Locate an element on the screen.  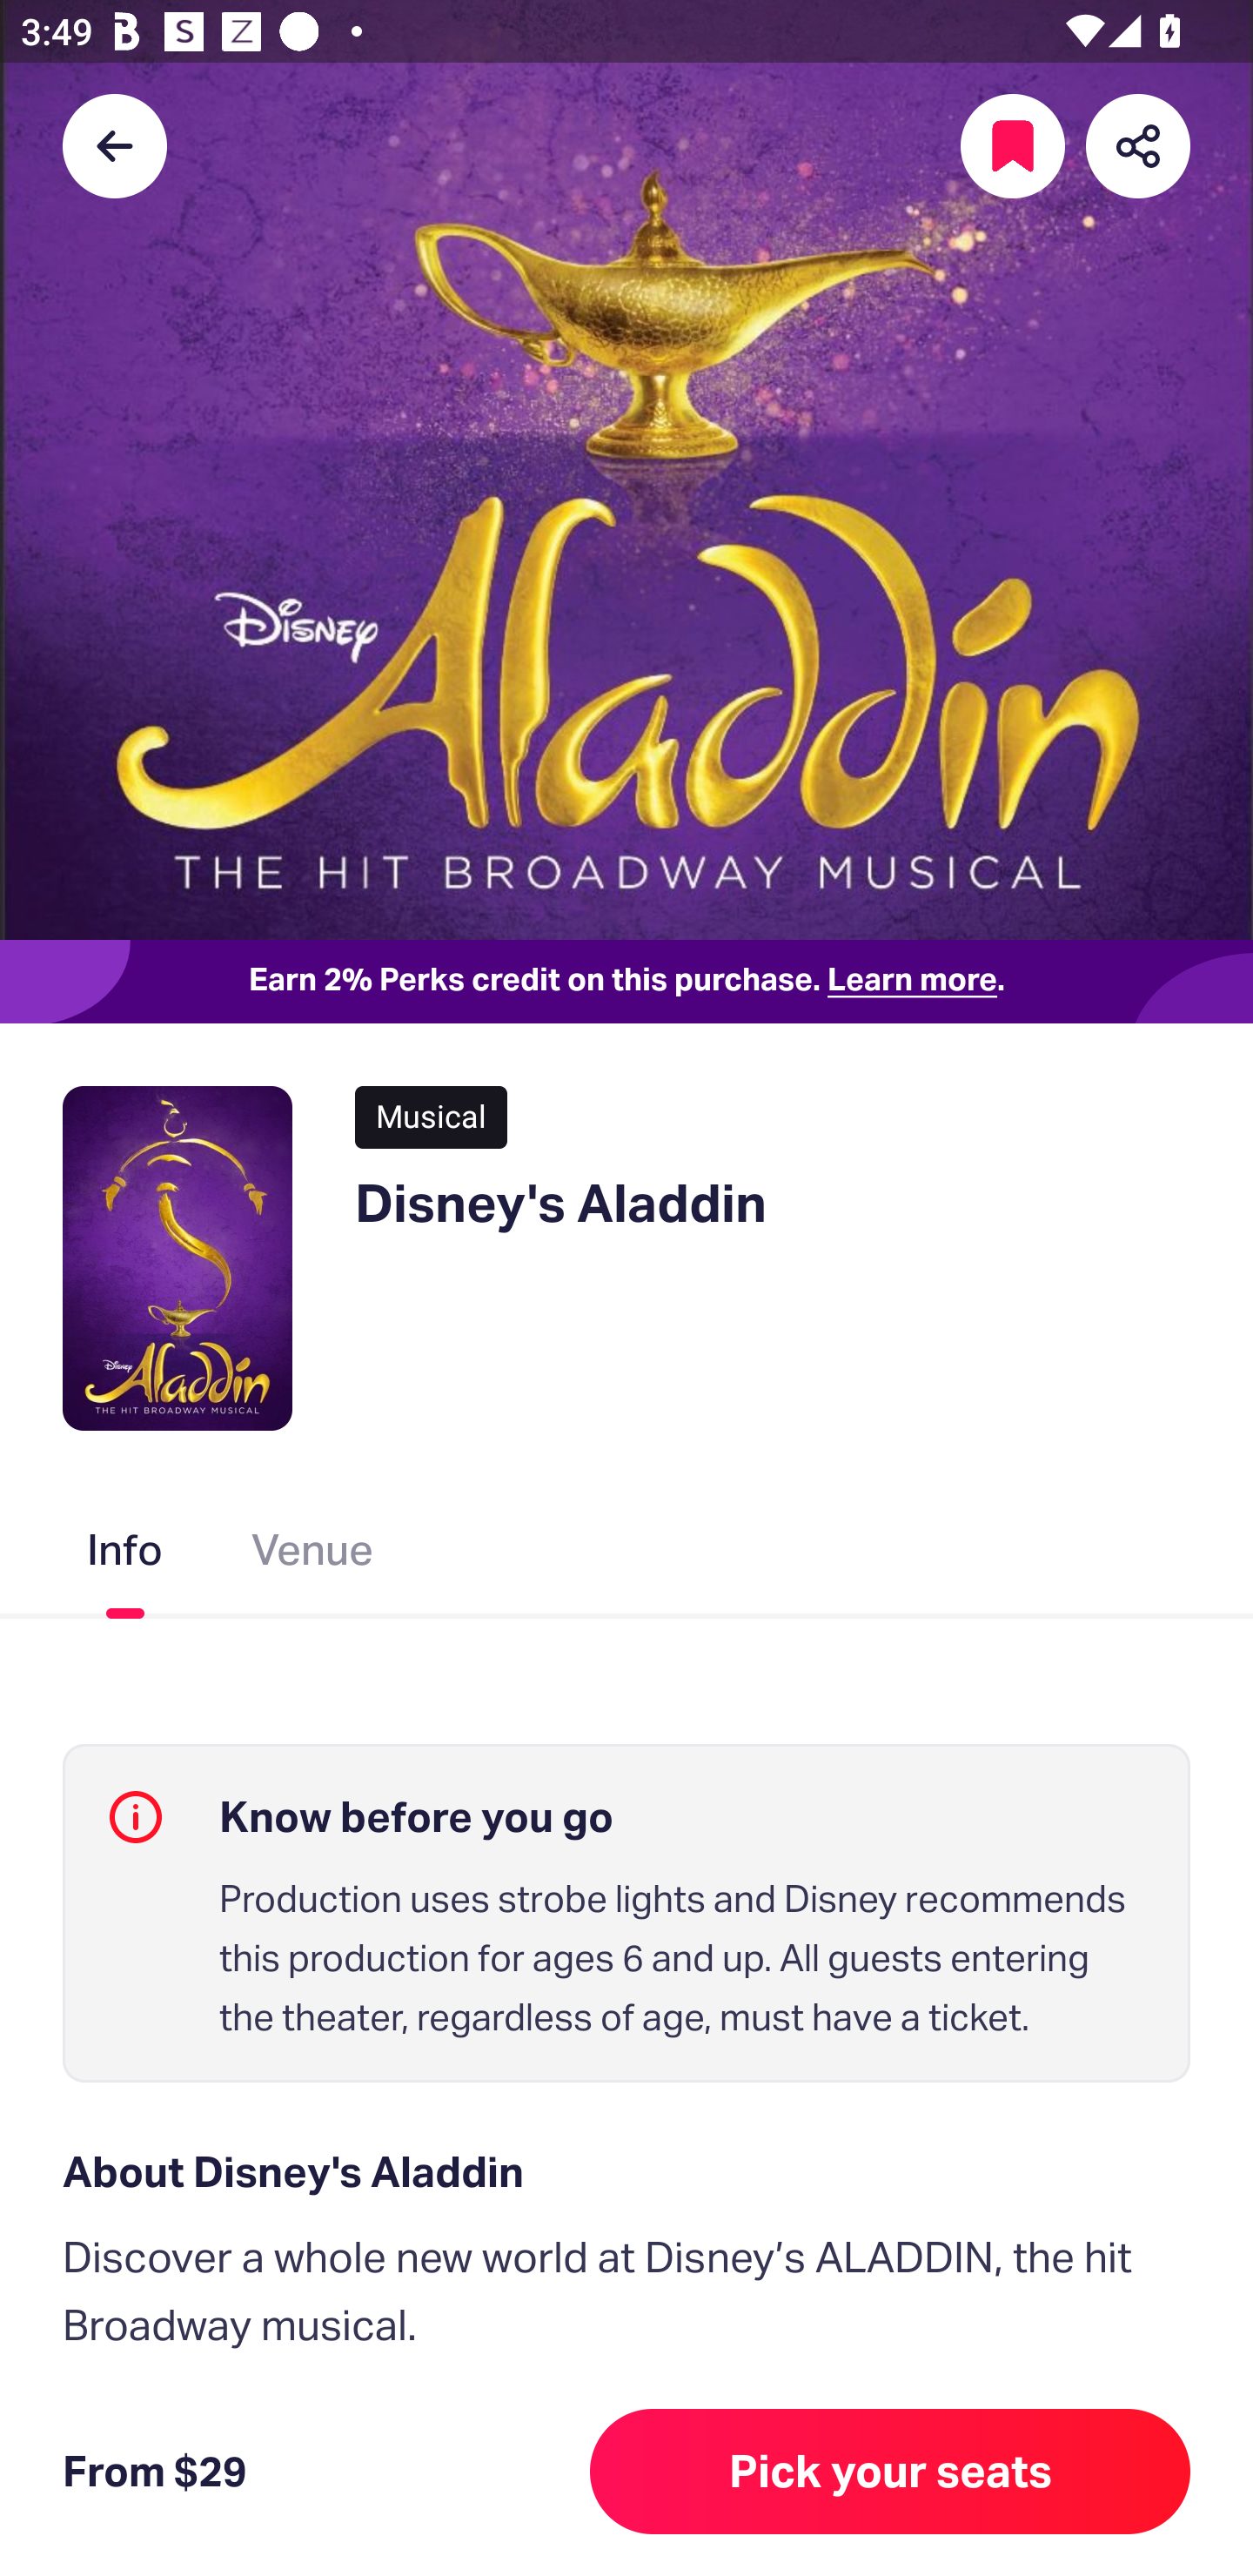
About Disney's Aladdin is located at coordinates (626, 2172).